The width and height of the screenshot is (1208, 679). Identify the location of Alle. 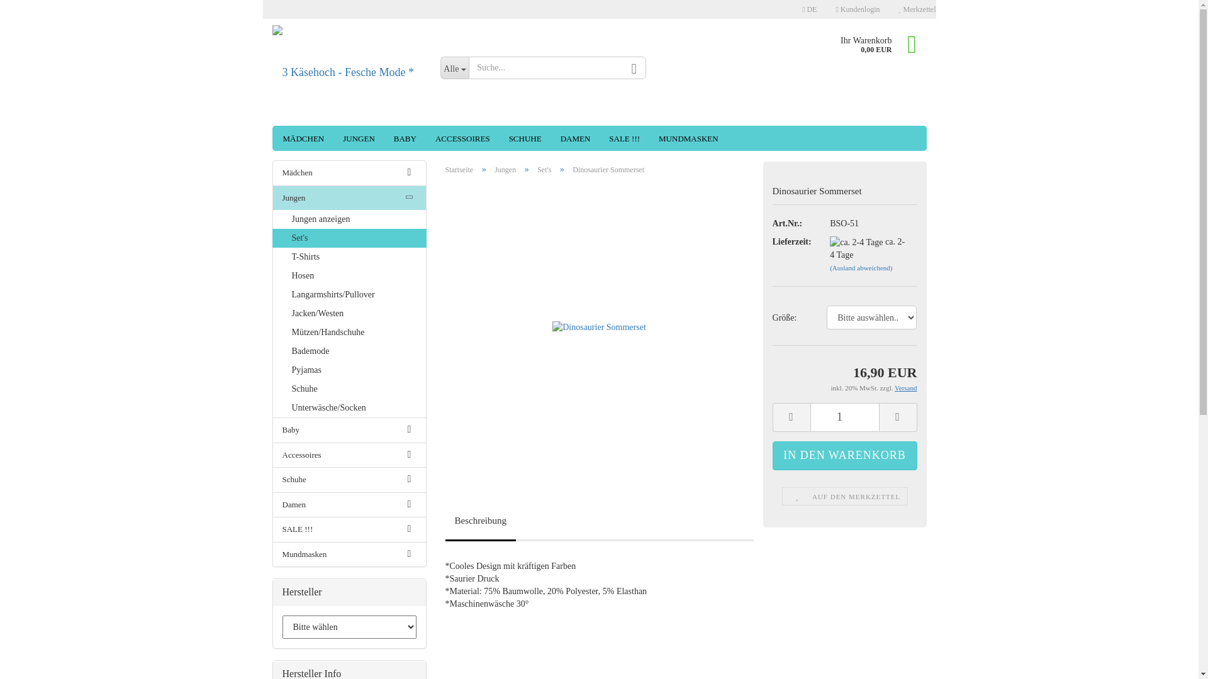
(454, 68).